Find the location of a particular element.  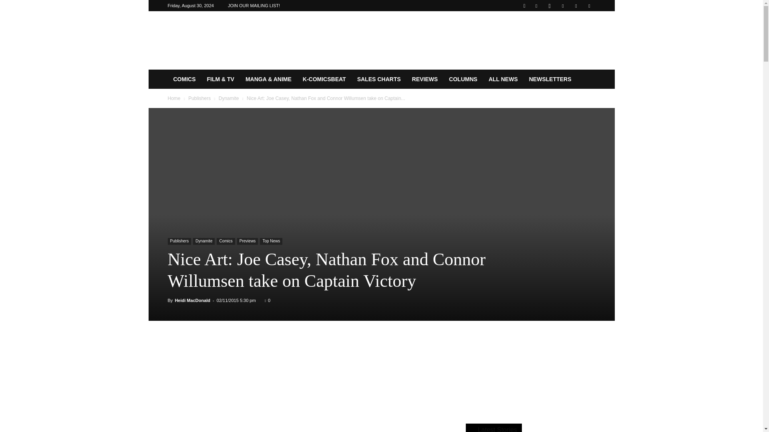

Youtube is located at coordinates (589, 6).